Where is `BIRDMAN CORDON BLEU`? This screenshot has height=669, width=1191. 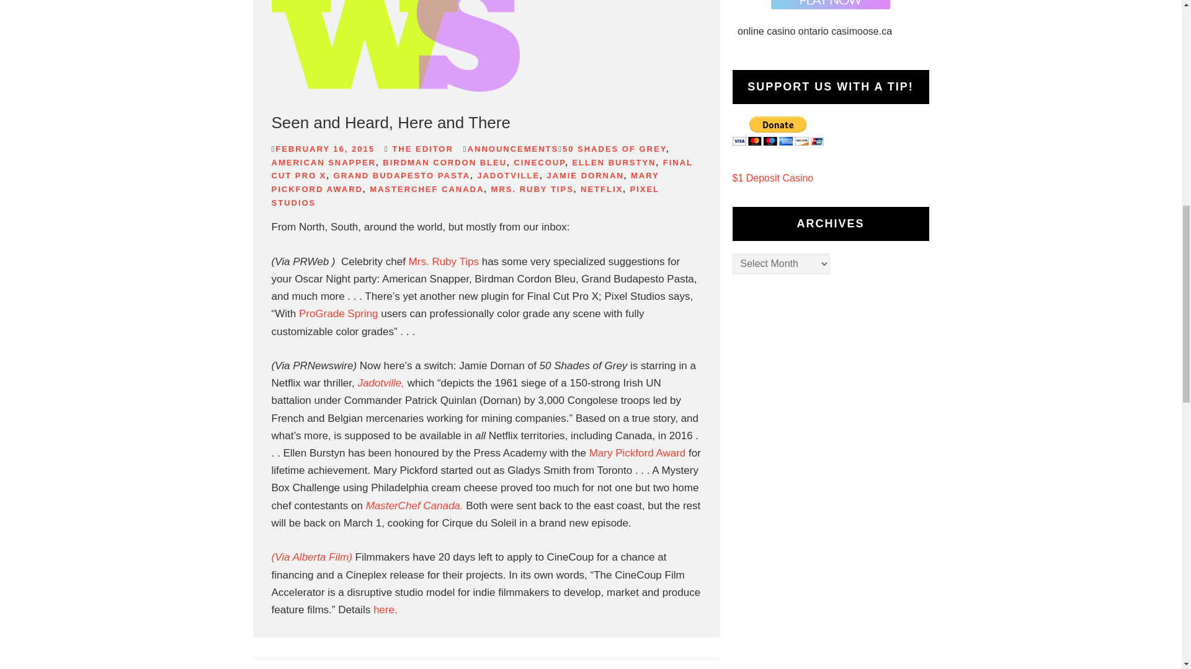 BIRDMAN CORDON BLEU is located at coordinates (444, 162).